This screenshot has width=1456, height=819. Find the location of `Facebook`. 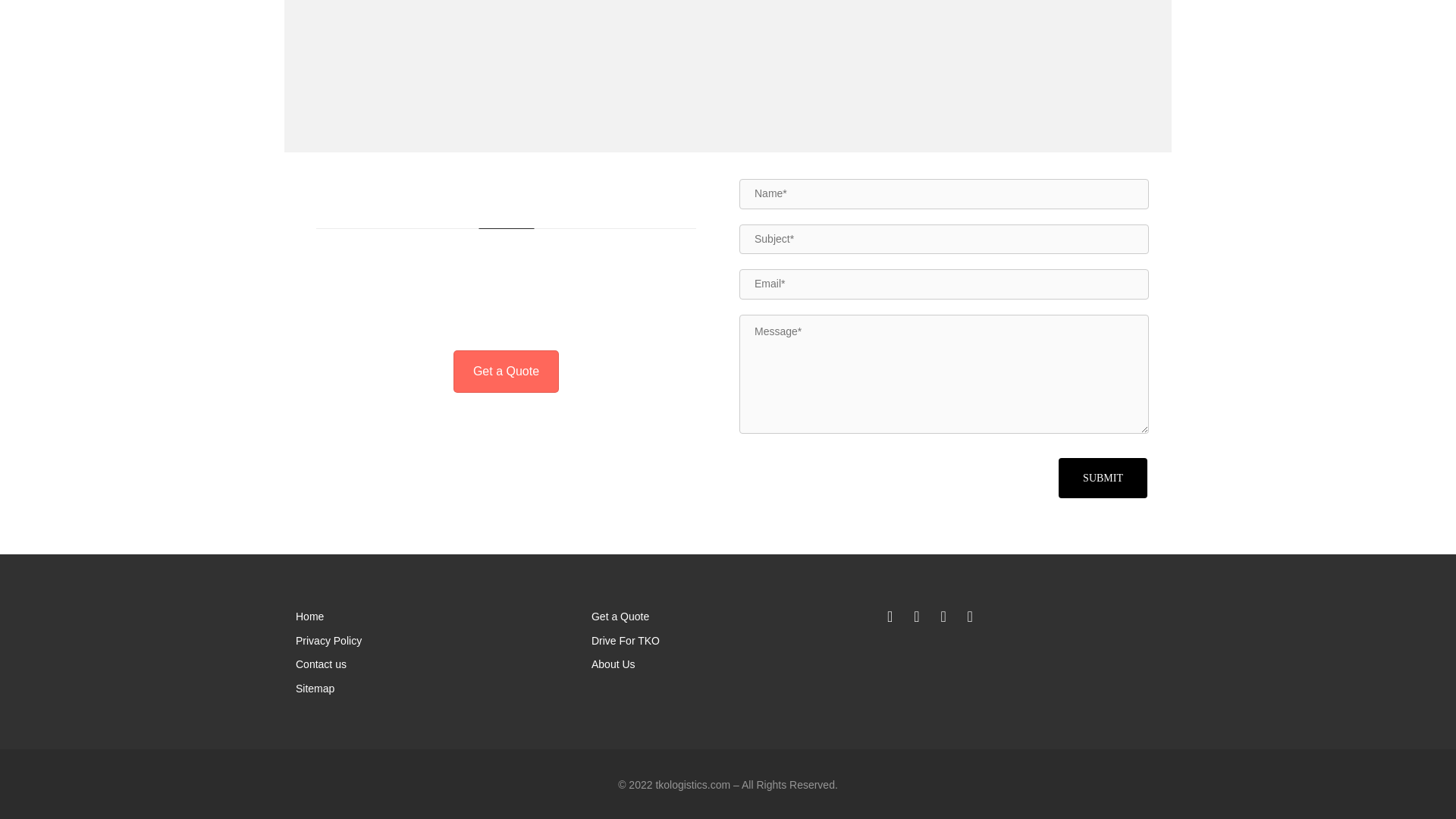

Facebook is located at coordinates (889, 617).